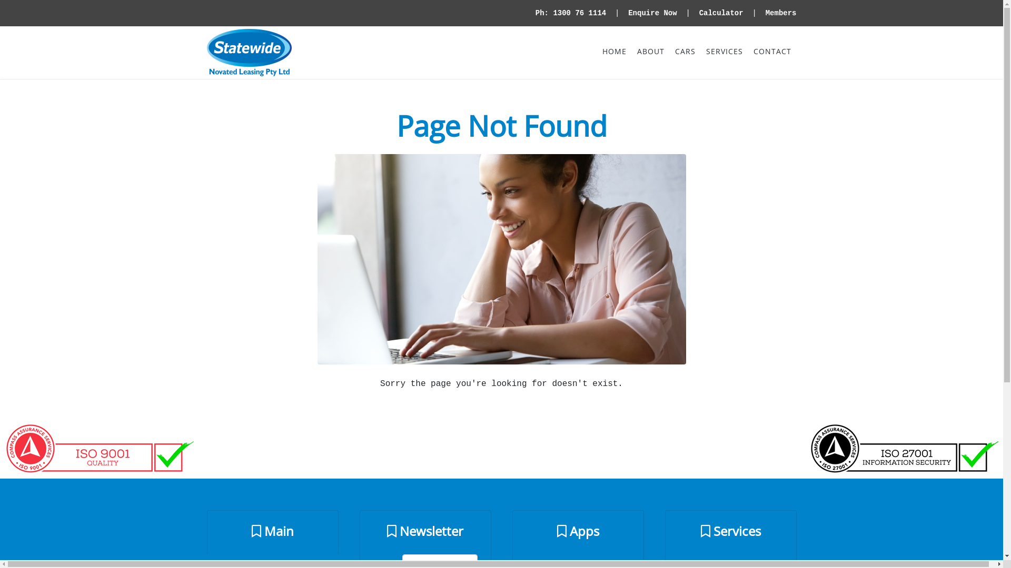 The height and width of the screenshot is (568, 1011). What do you see at coordinates (652, 13) in the screenshot?
I see `Enquire Now` at bounding box center [652, 13].